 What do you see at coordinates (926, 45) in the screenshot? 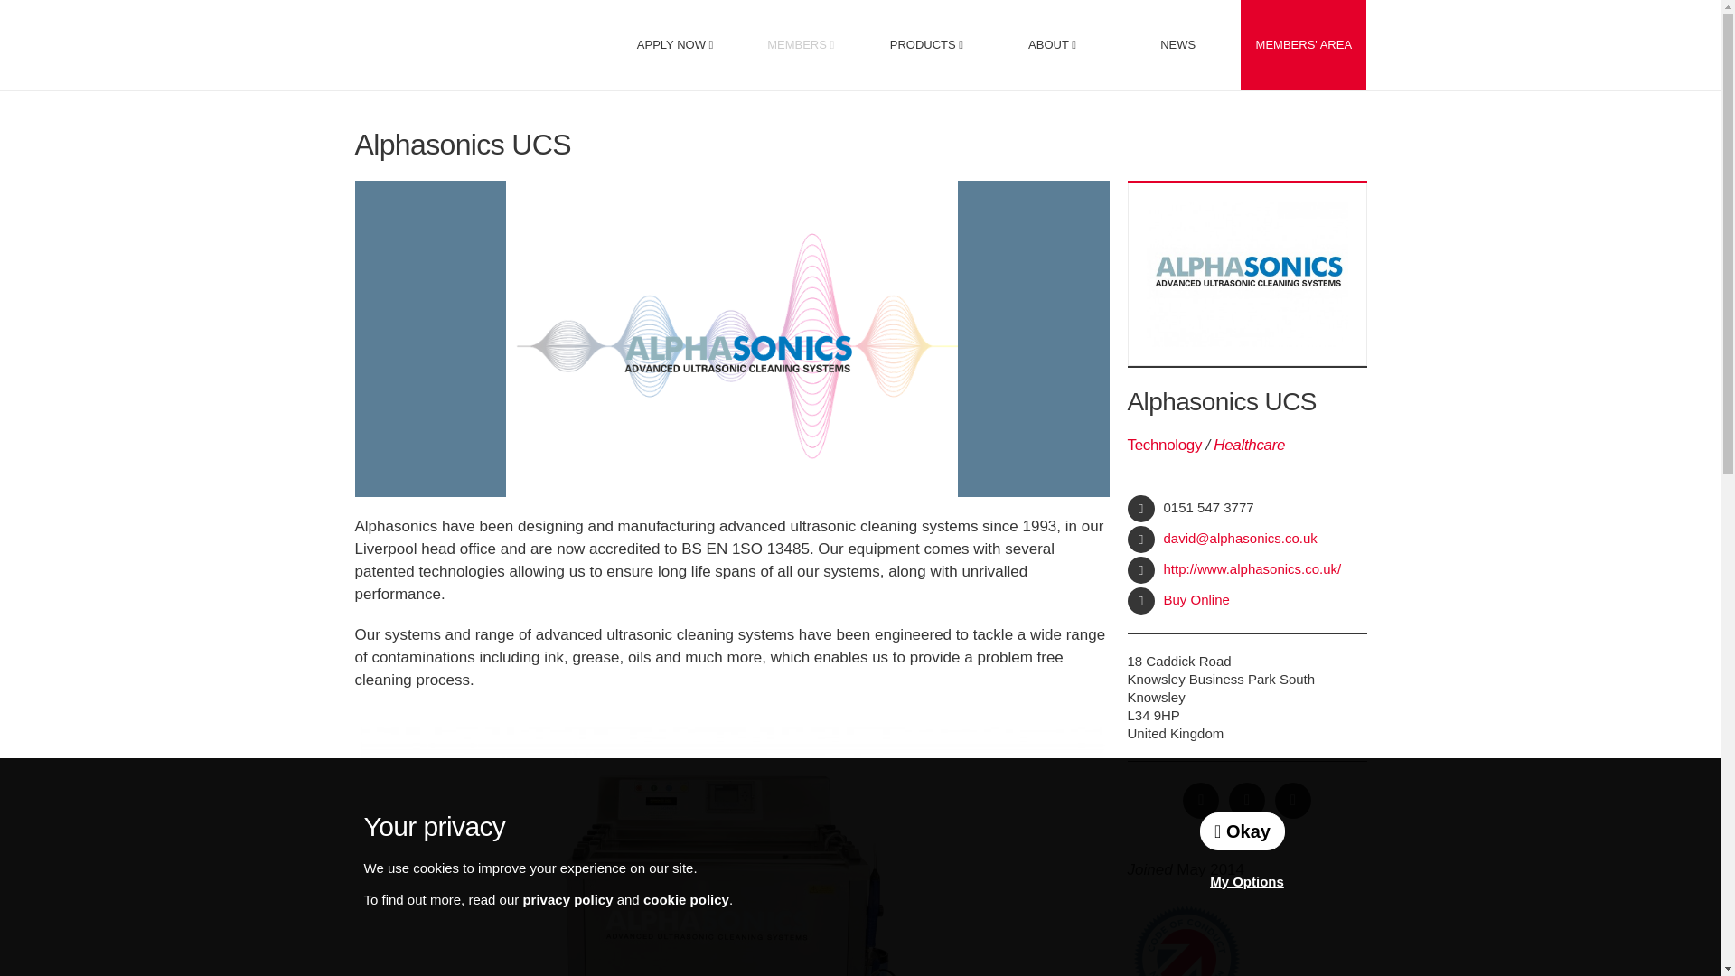
I see `PRODUCTS` at bounding box center [926, 45].